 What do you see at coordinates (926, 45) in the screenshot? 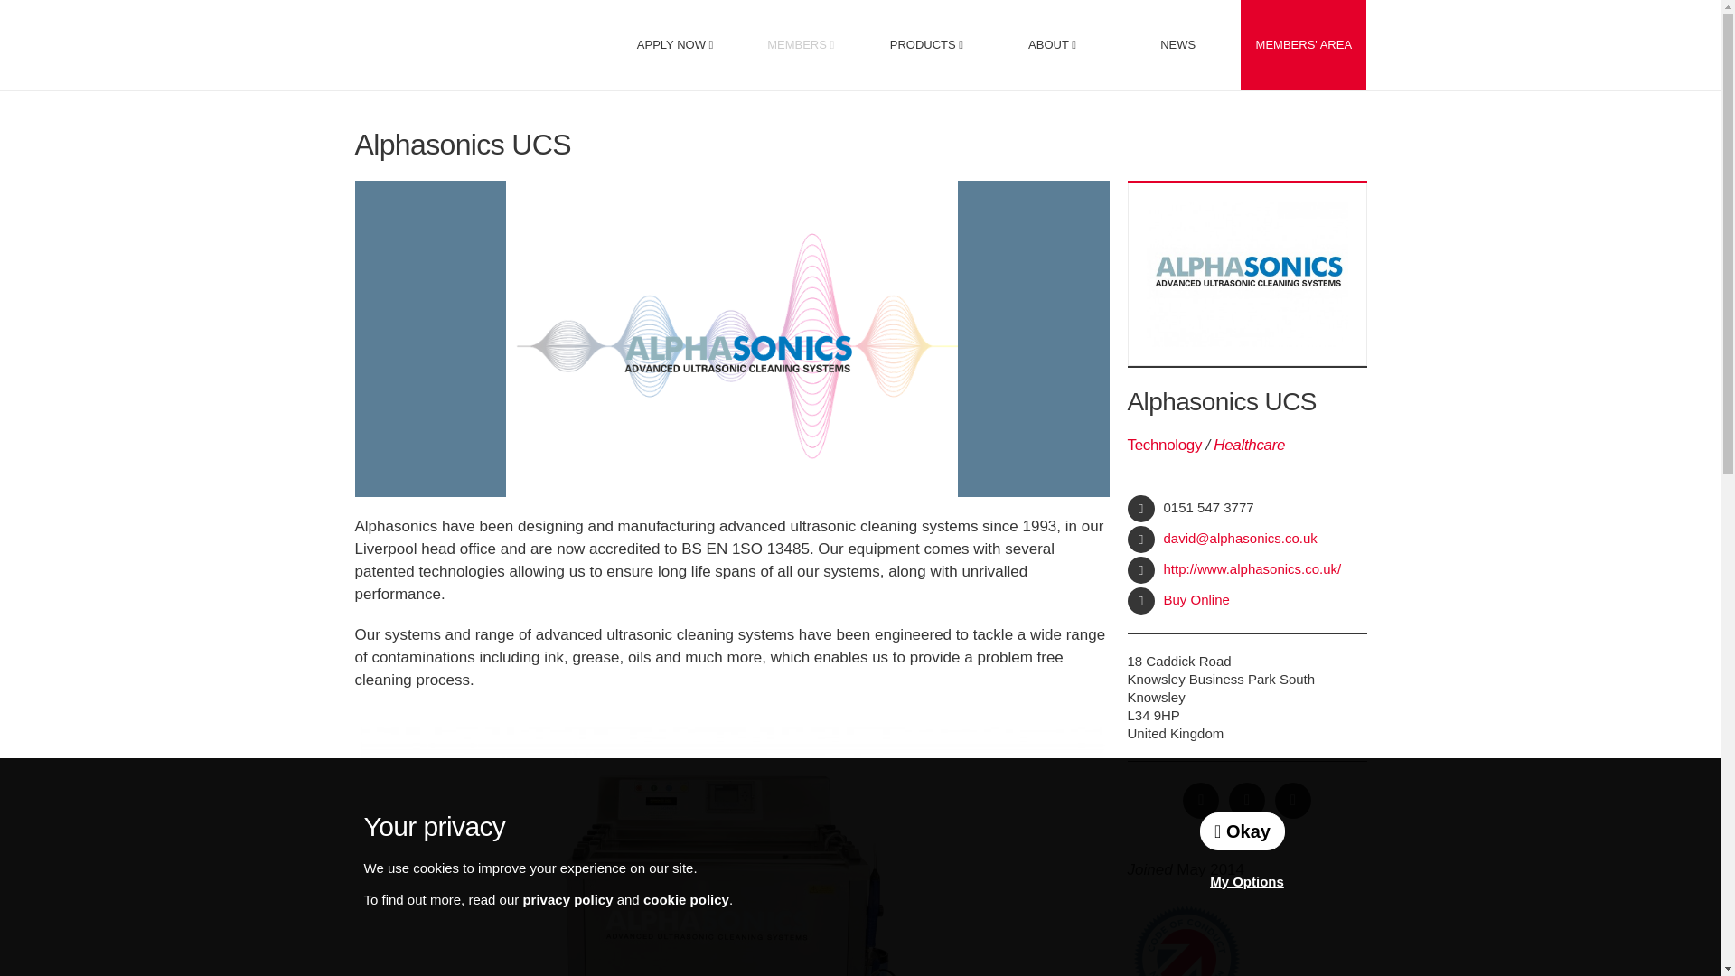
I see `PRODUCTS` at bounding box center [926, 45].